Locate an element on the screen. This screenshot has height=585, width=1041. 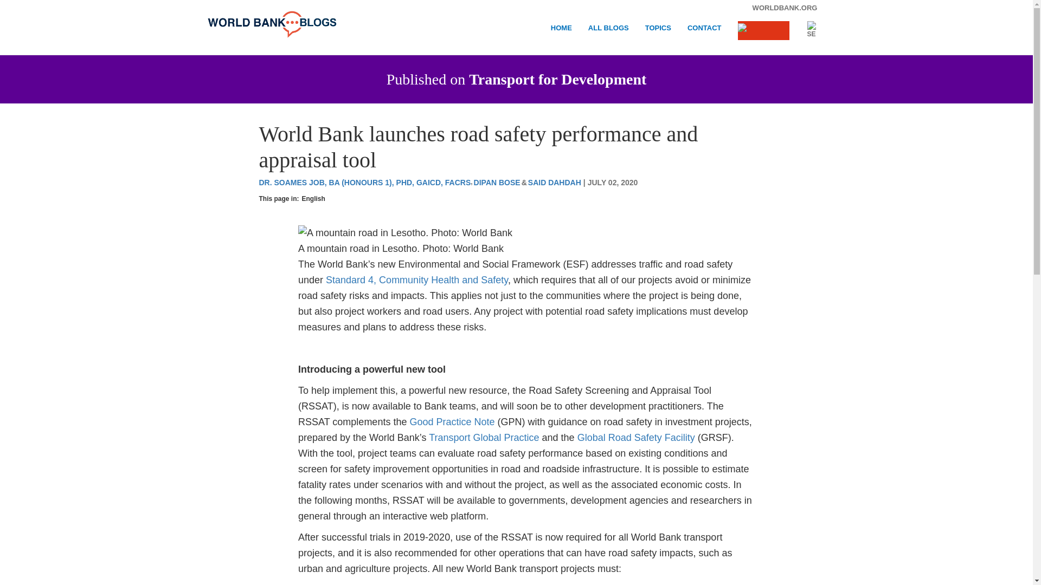
ALL BLOGS is located at coordinates (608, 31).